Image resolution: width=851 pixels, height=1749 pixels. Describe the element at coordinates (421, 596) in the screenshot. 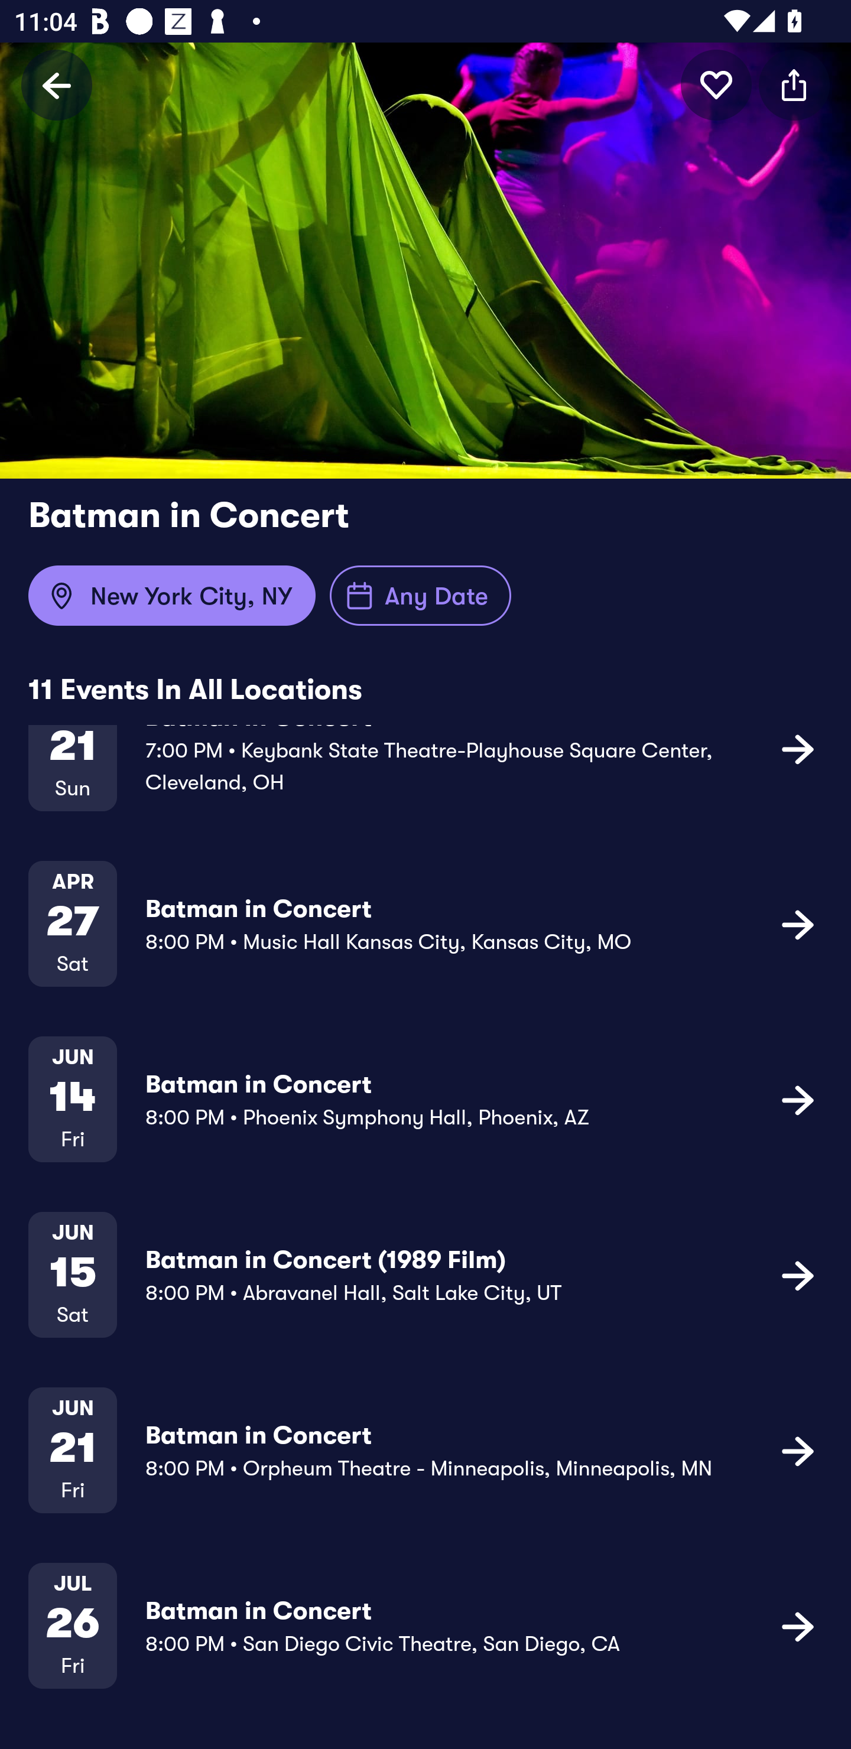

I see `Any Date` at that location.